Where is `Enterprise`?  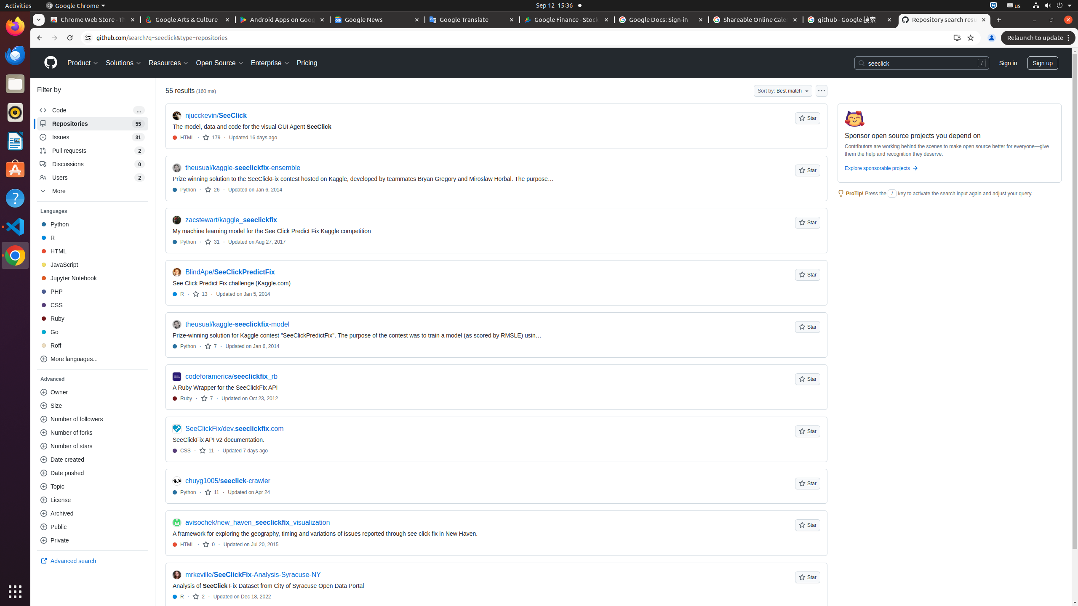 Enterprise is located at coordinates (270, 63).